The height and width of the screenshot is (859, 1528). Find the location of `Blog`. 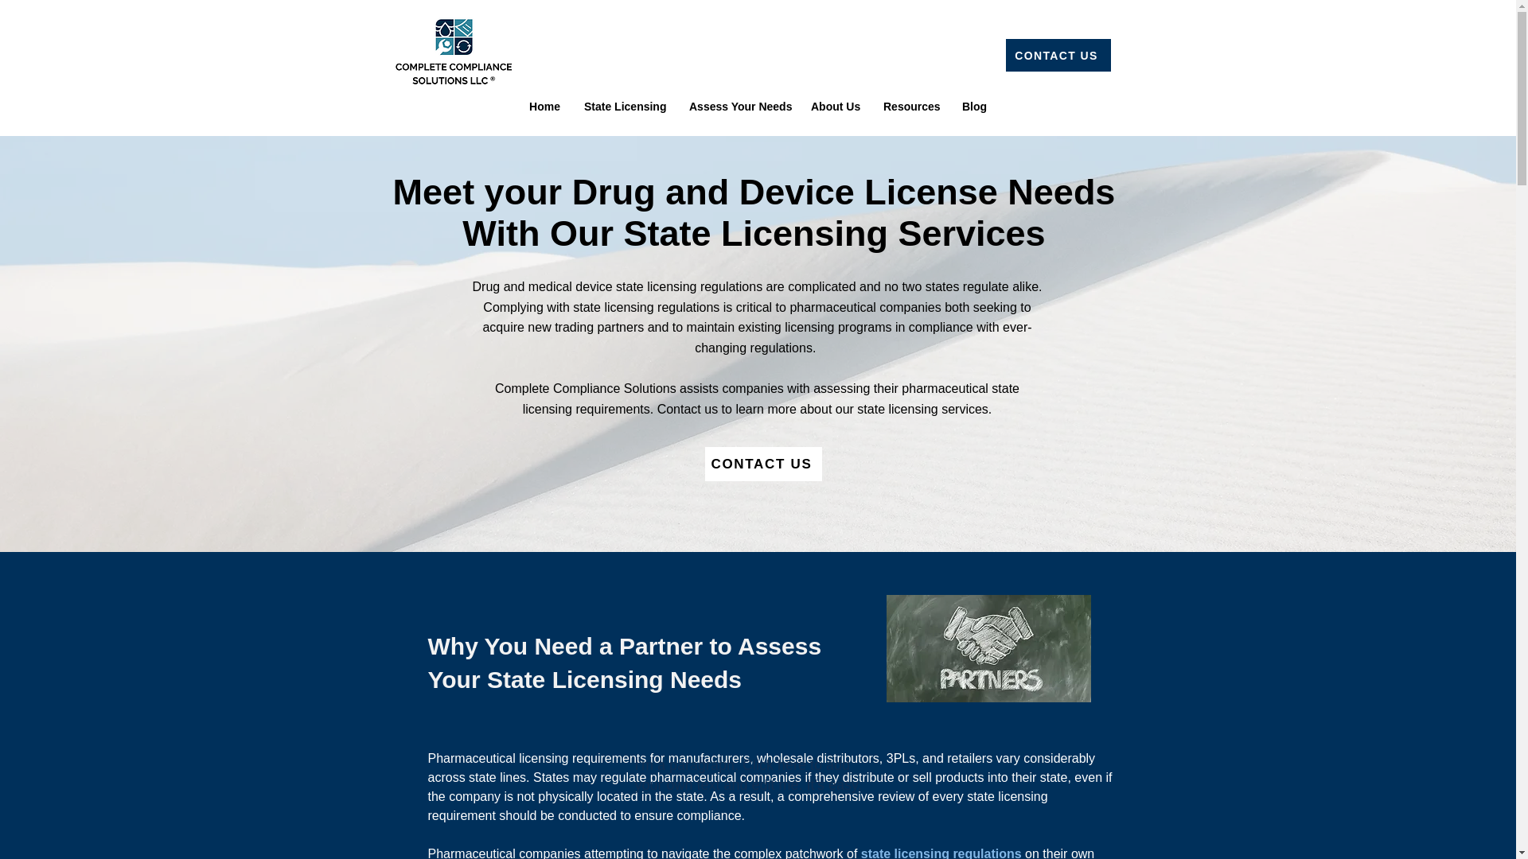

Blog is located at coordinates (974, 107).